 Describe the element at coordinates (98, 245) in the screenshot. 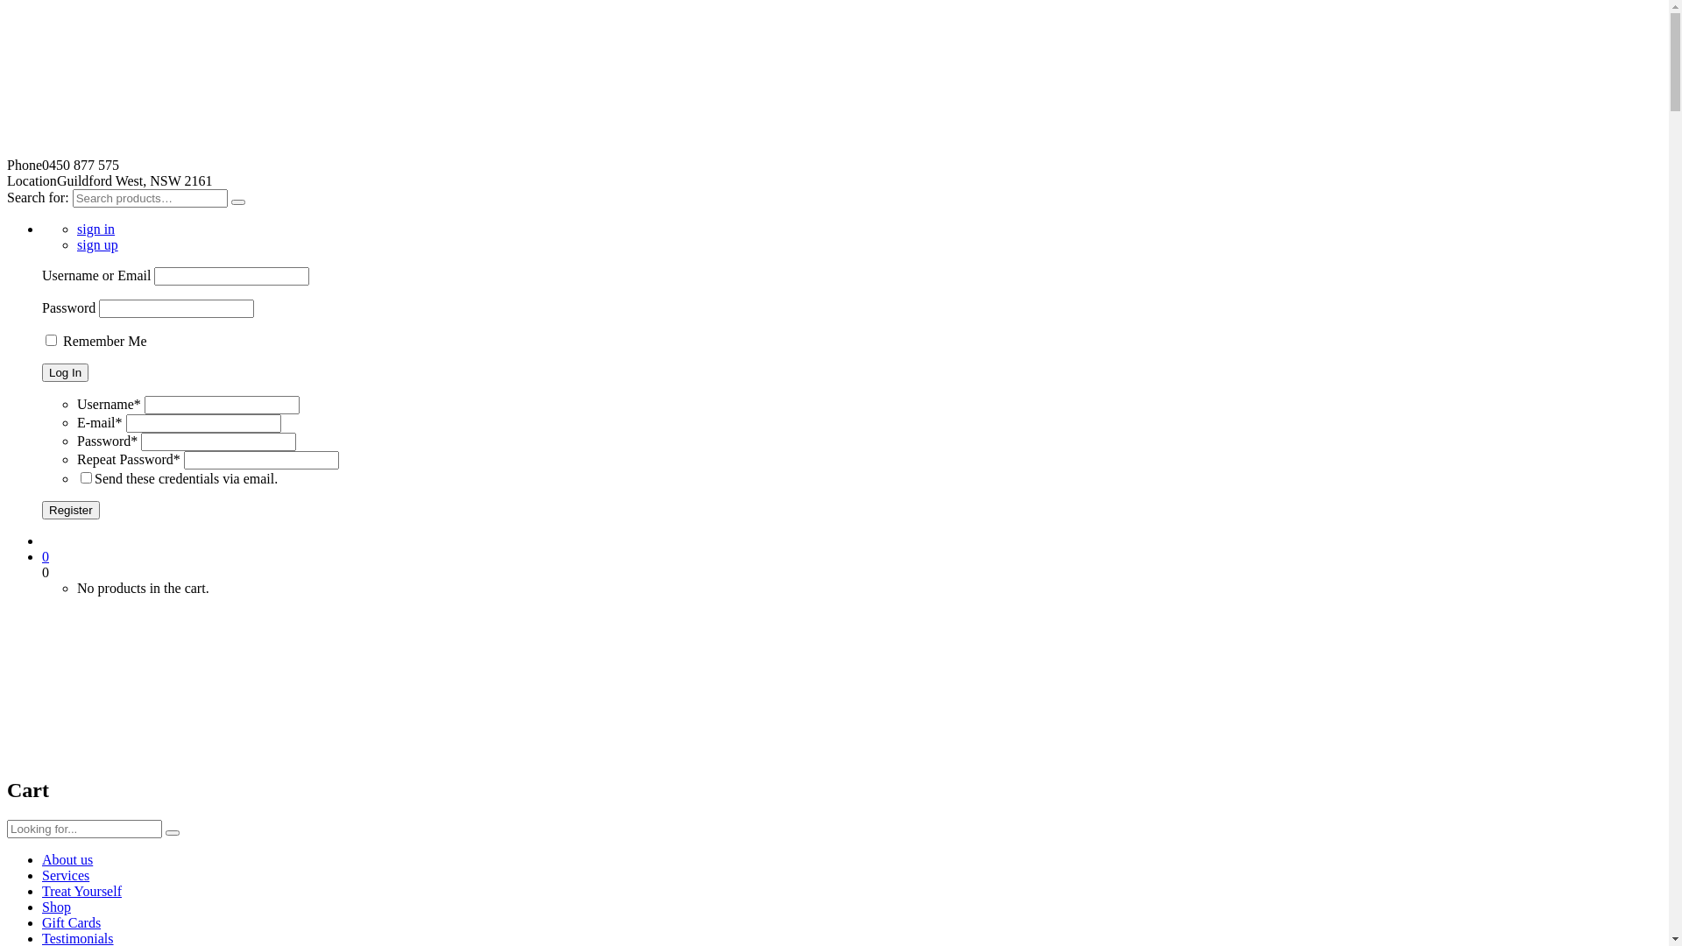

I see `sign up` at that location.